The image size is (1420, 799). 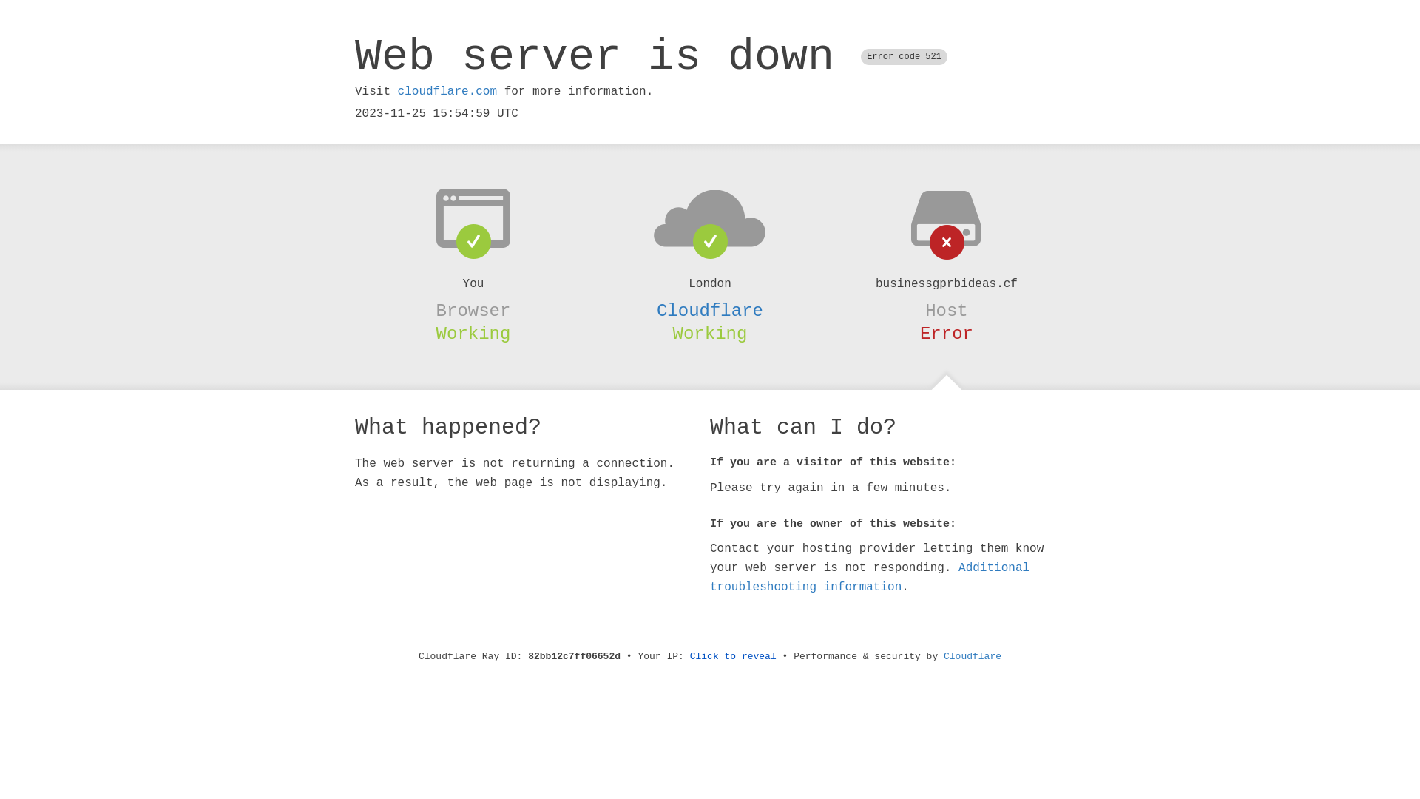 I want to click on Cloudflare, so click(x=710, y=311).